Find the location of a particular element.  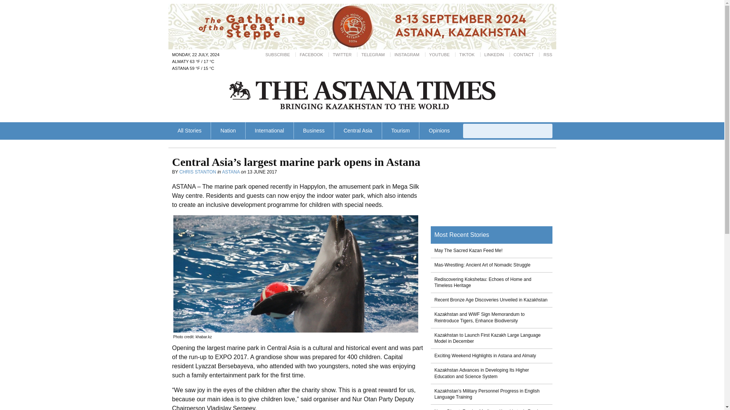

CONTACT is located at coordinates (524, 55).